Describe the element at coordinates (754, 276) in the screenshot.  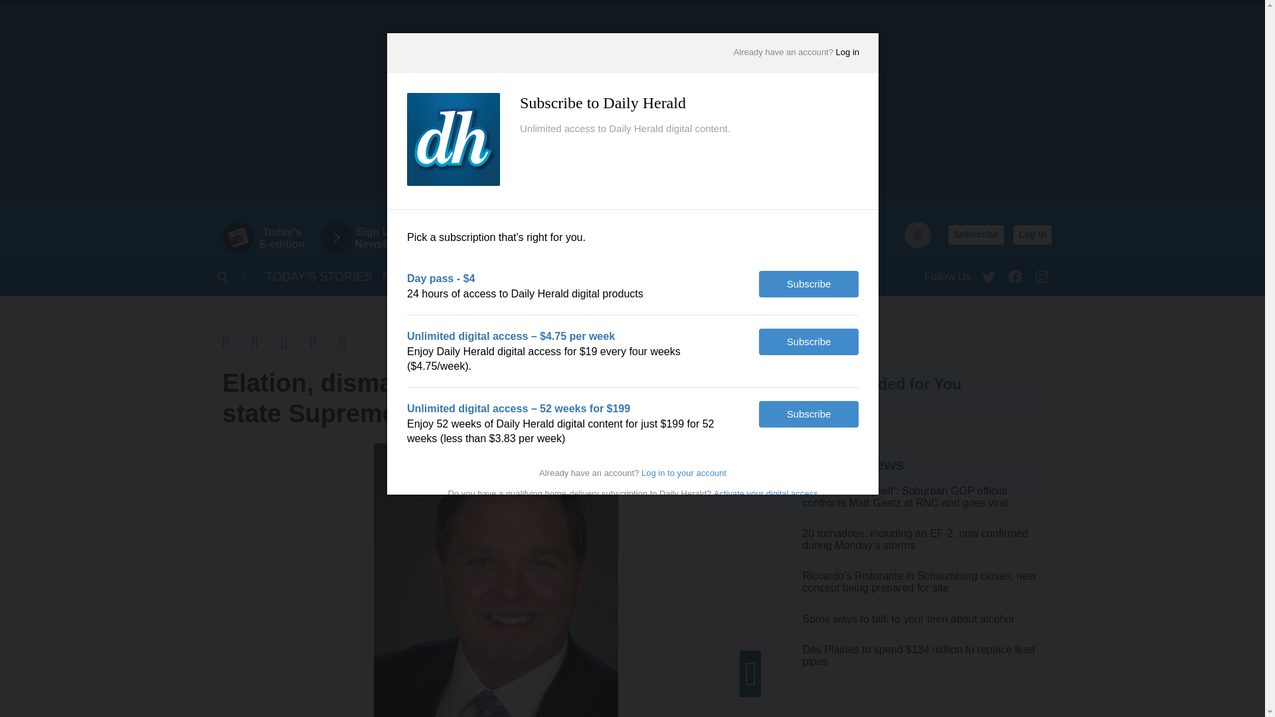
I see `Entertainment` at that location.